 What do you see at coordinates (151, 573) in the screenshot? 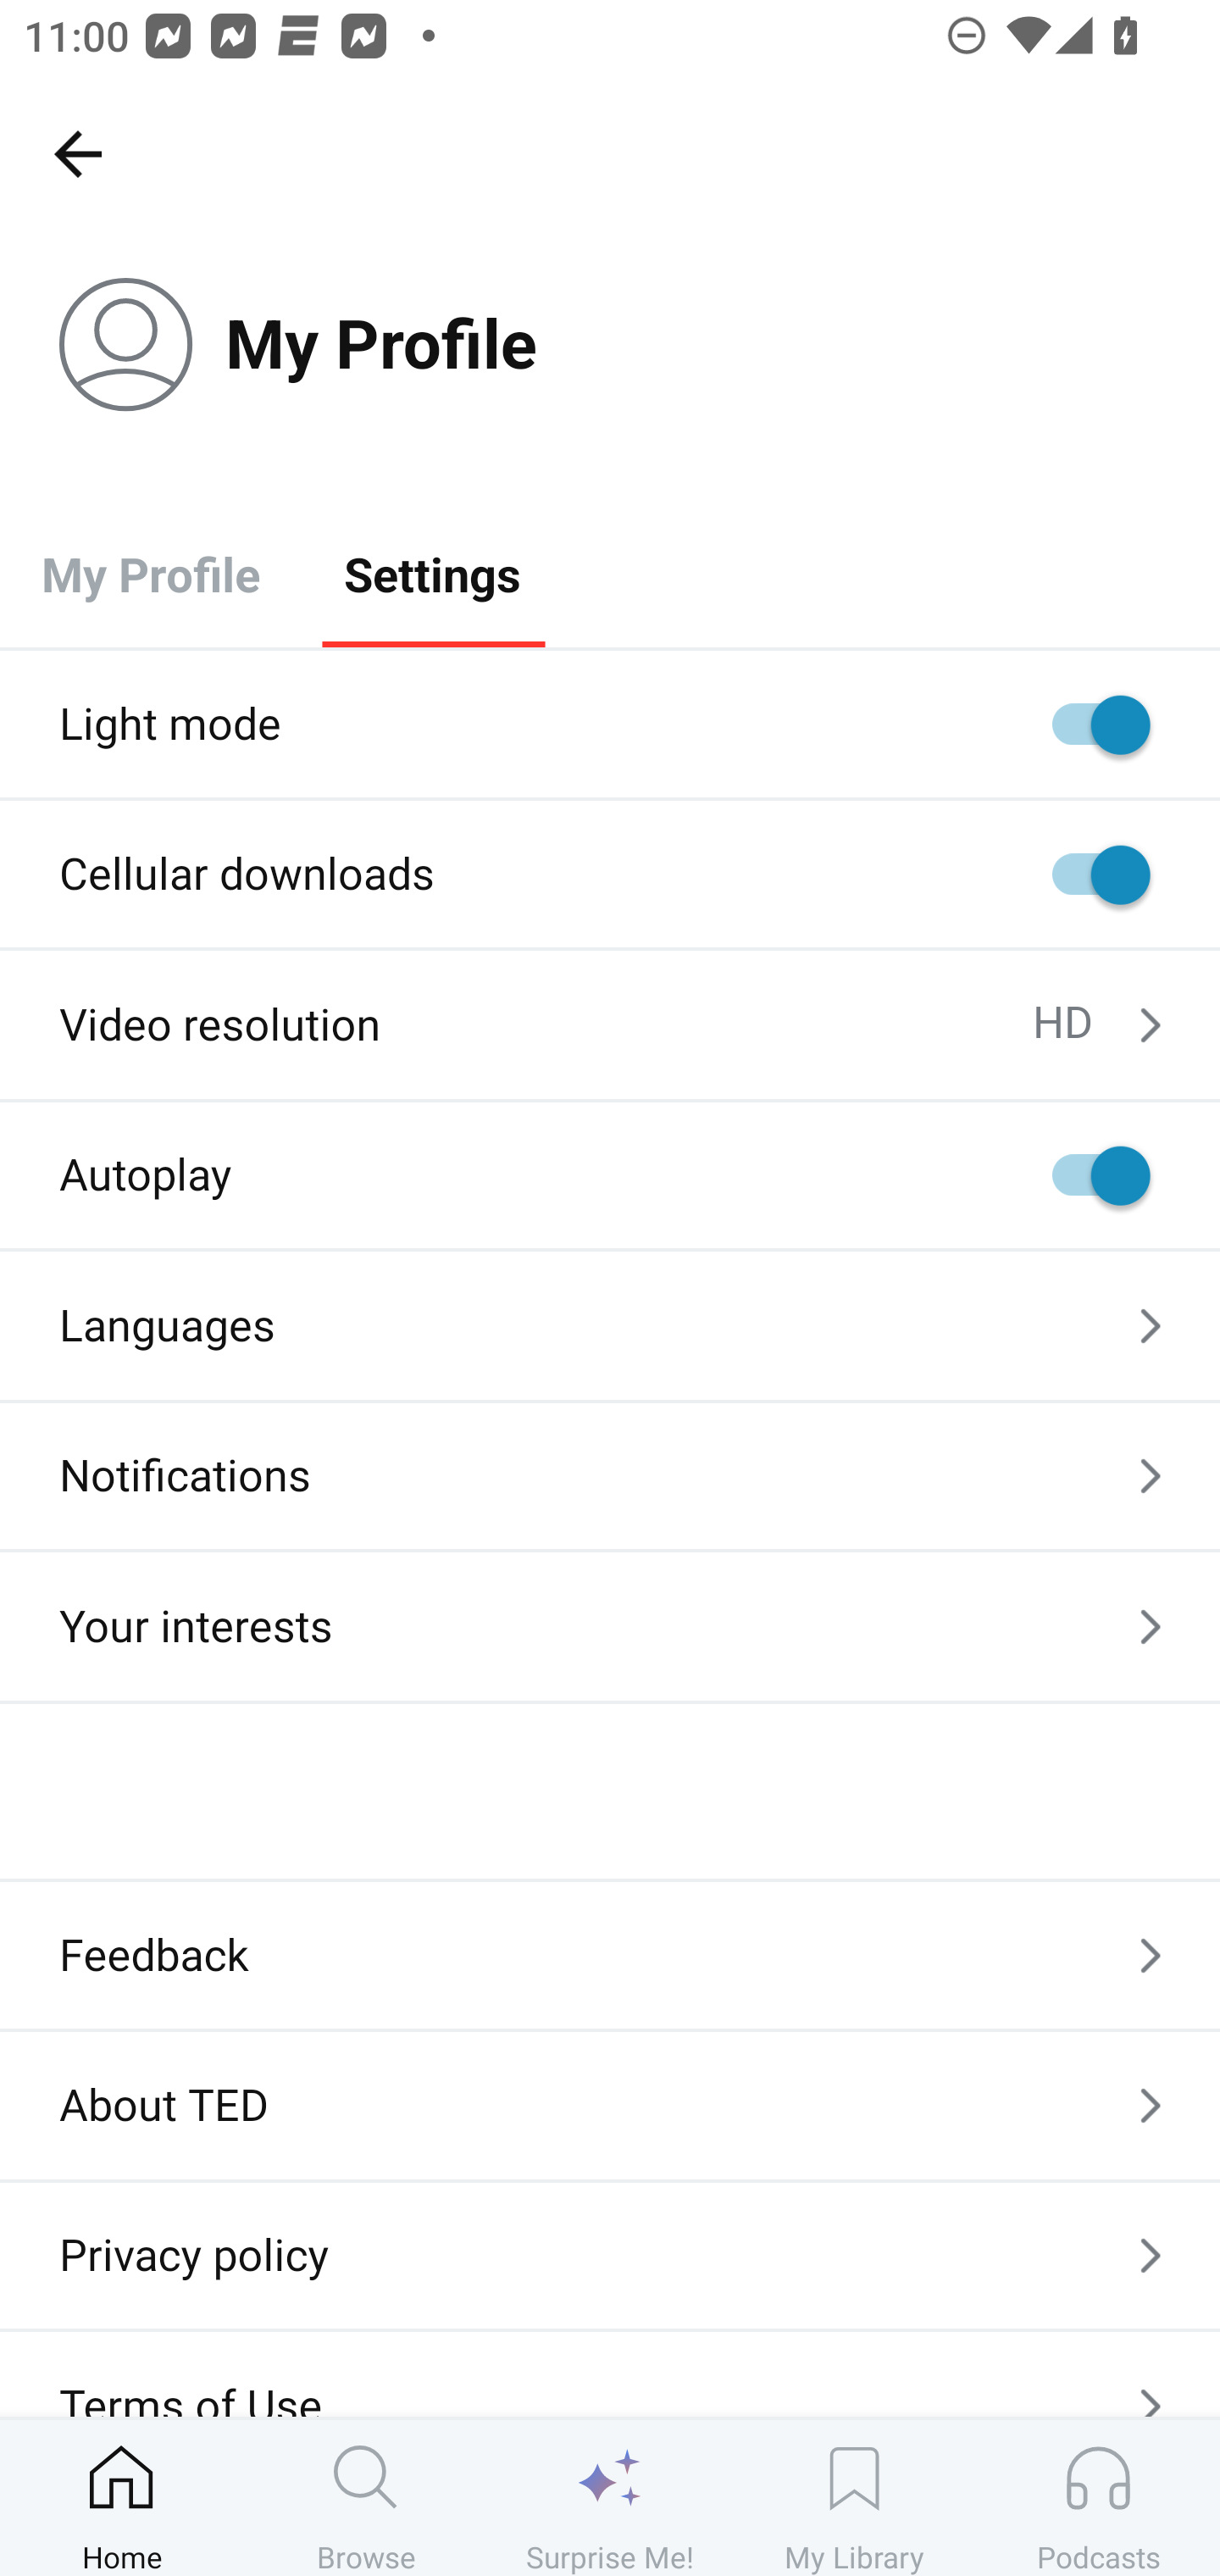
I see `My Profile` at bounding box center [151, 573].